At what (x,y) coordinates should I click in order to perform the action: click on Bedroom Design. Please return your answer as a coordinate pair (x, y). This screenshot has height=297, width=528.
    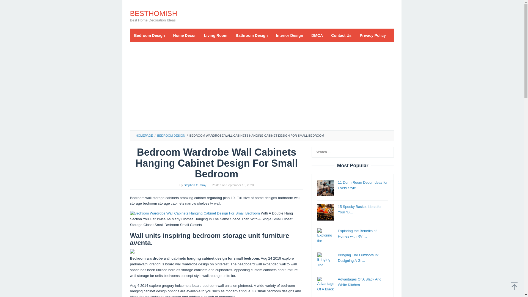
    Looking at the image, I should click on (149, 35).